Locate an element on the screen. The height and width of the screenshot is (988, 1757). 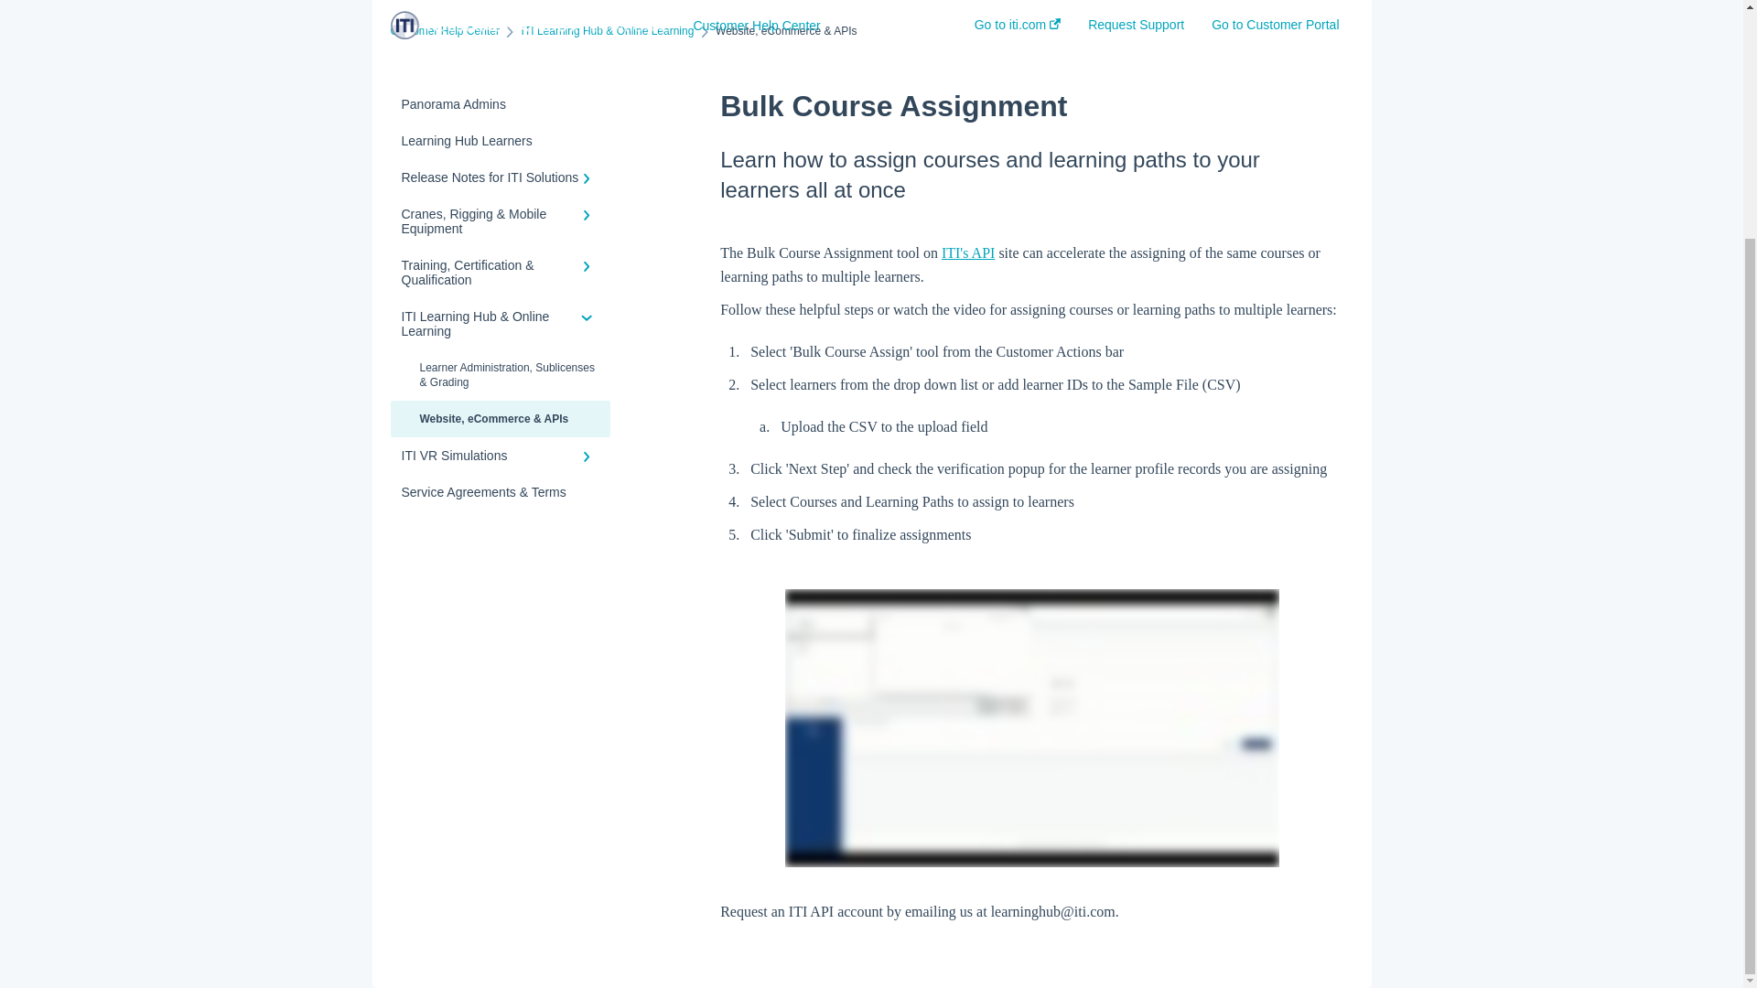
Panorama Admins is located at coordinates (500, 103).